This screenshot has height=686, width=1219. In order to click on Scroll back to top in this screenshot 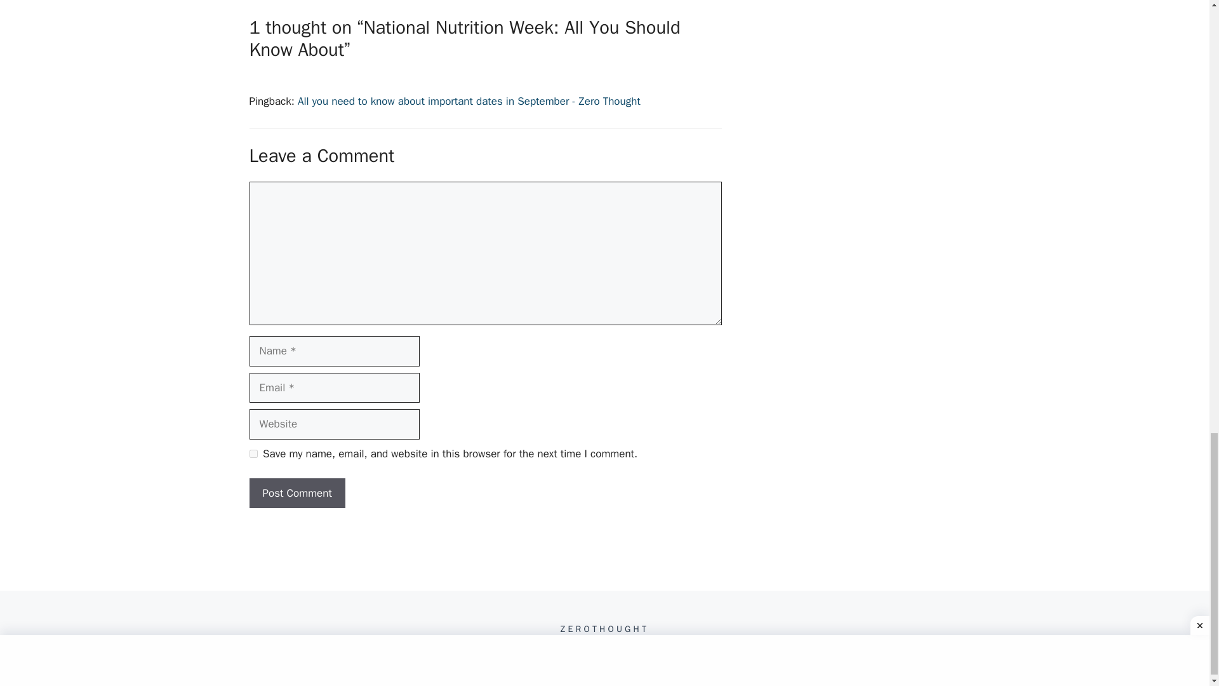, I will do `click(1178, 86)`.